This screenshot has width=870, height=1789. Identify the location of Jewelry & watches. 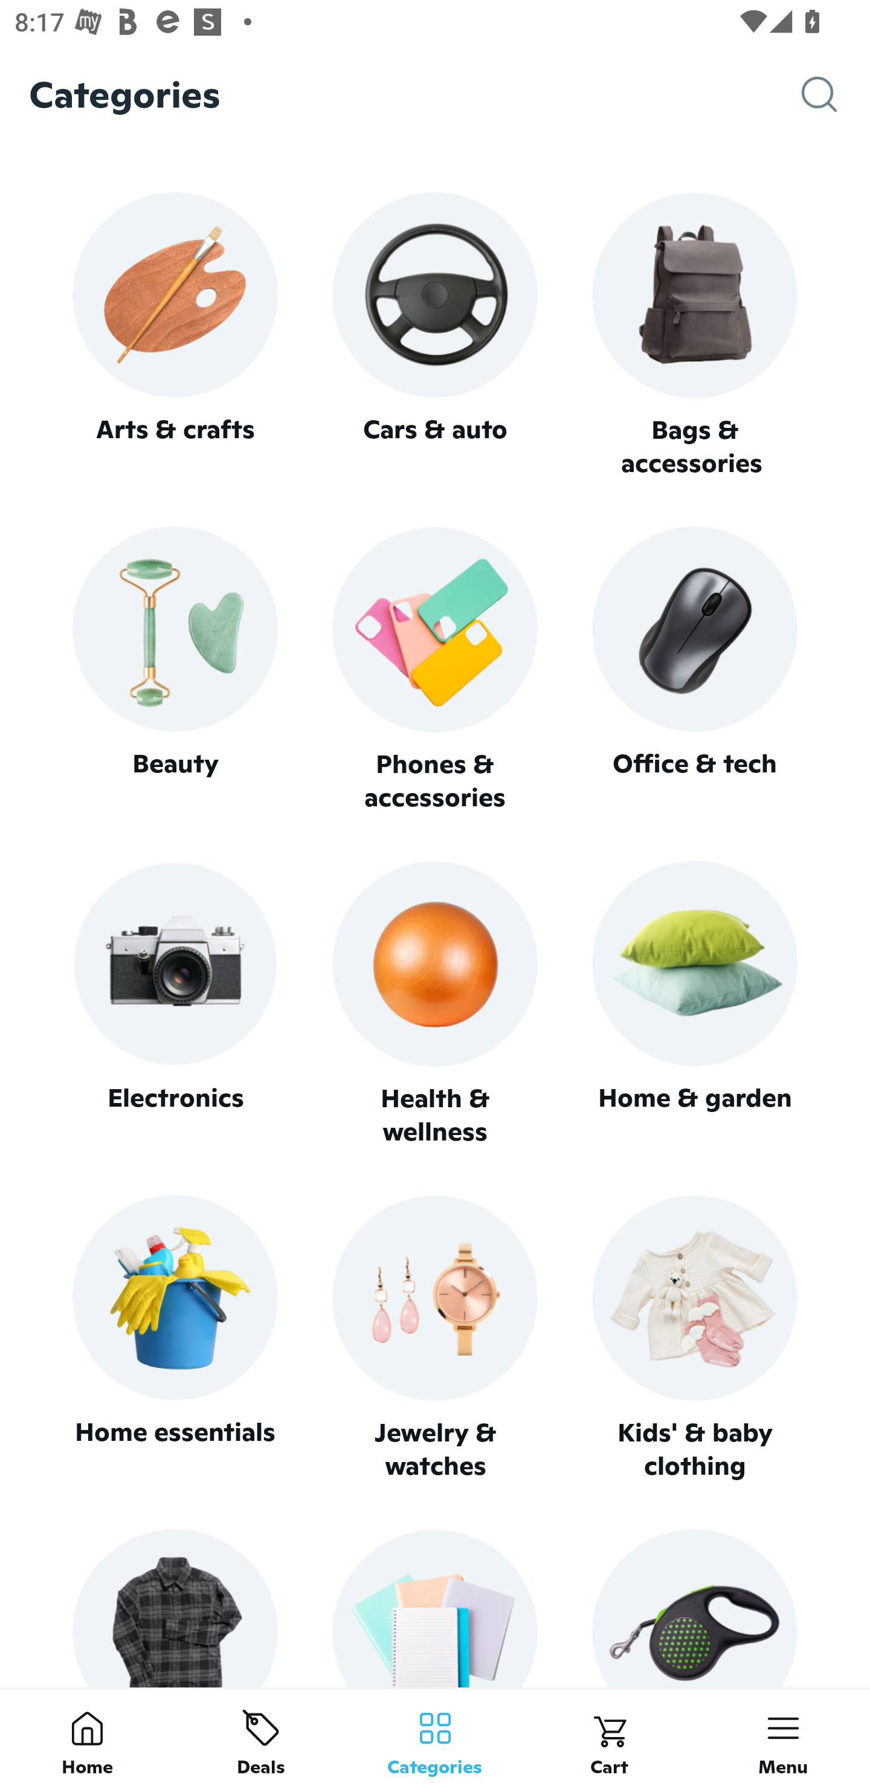
(435, 1338).